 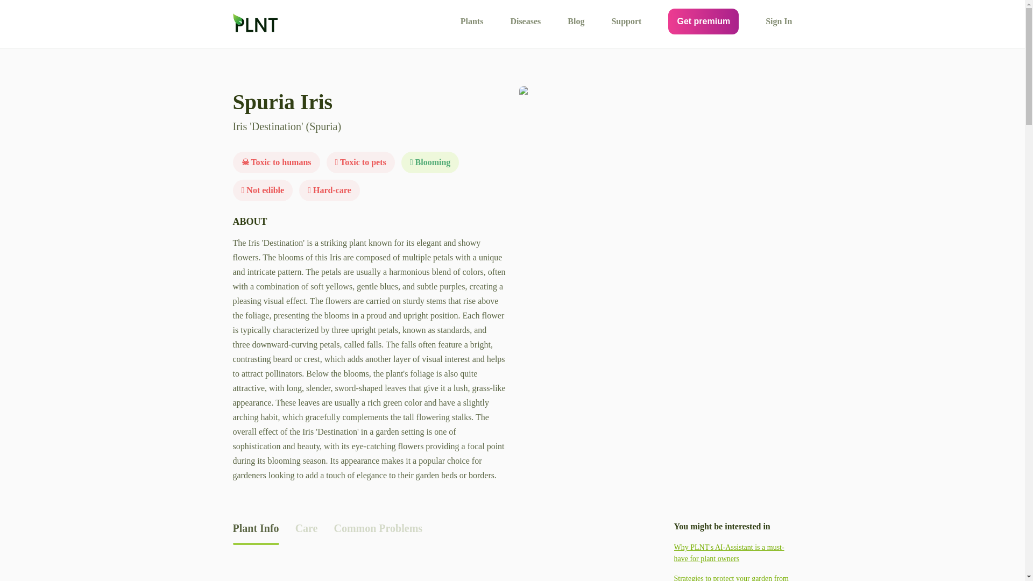 I want to click on Get premium, so click(x=703, y=22).